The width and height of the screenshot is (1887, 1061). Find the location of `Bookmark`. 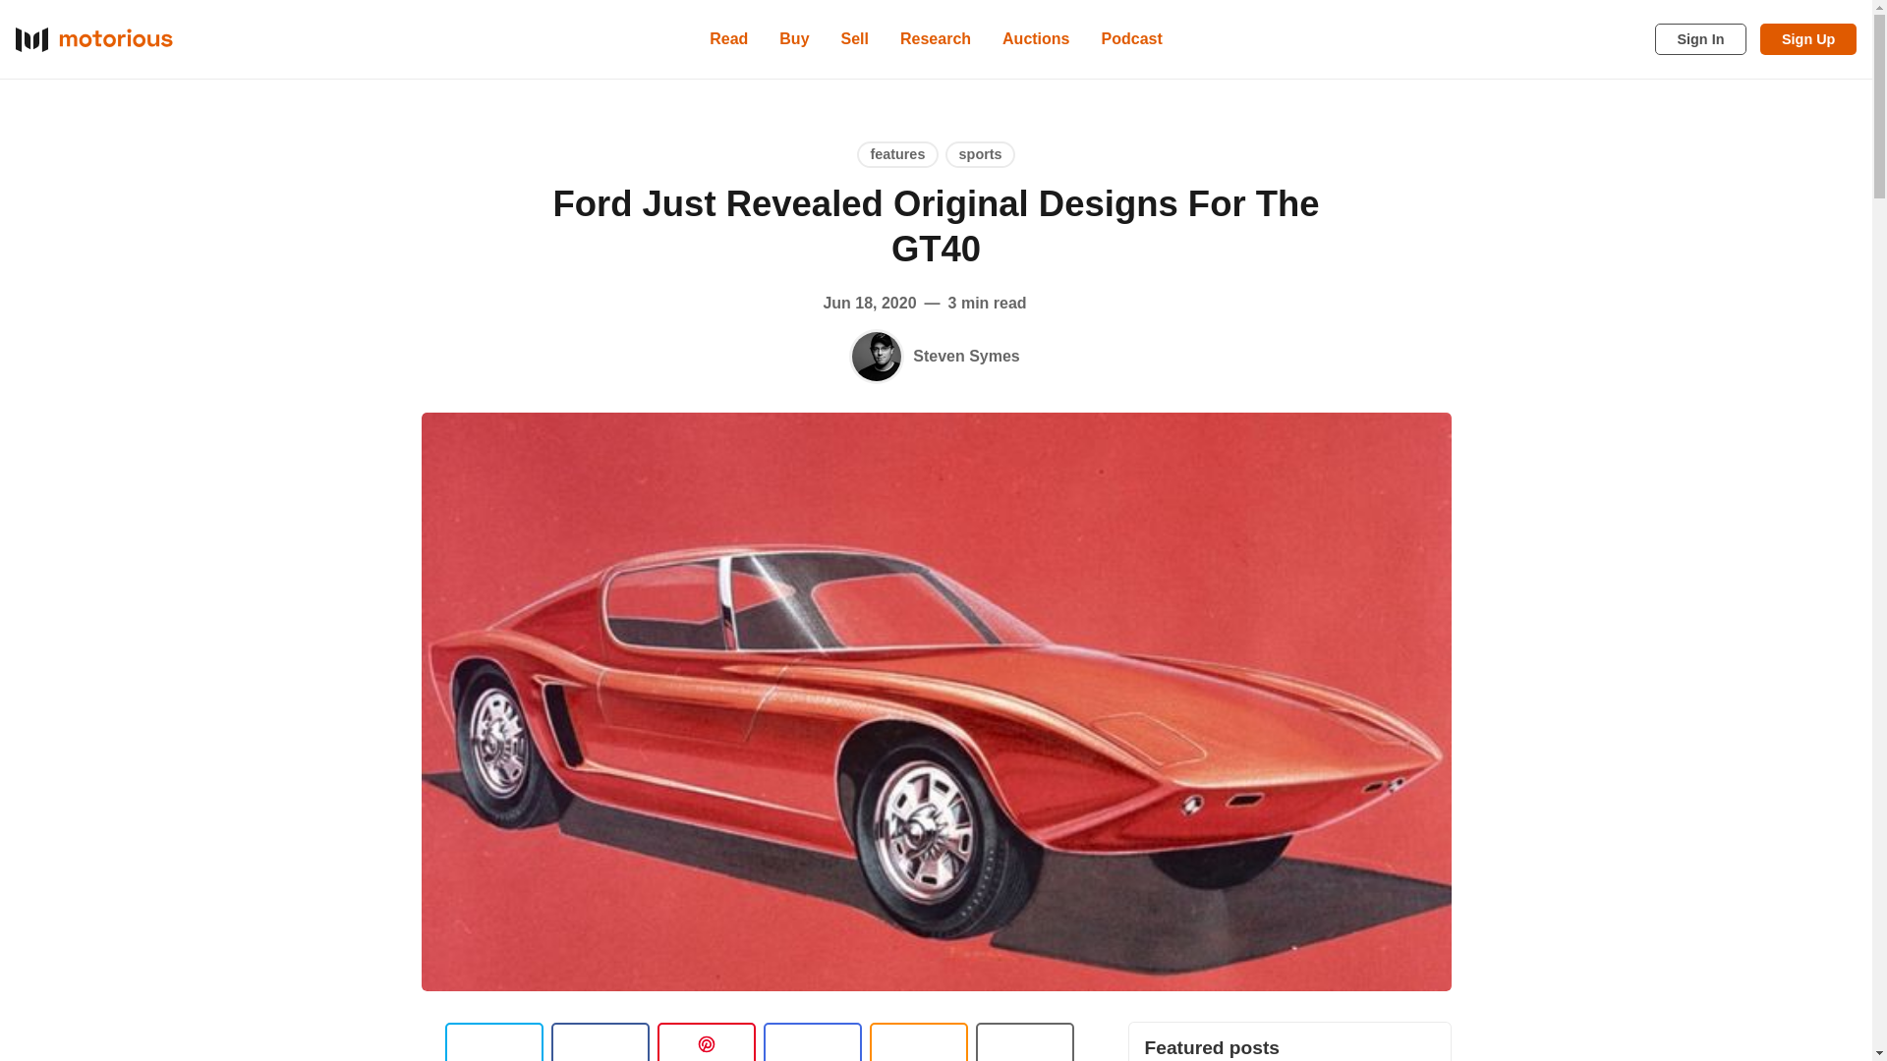

Bookmark is located at coordinates (1024, 1041).